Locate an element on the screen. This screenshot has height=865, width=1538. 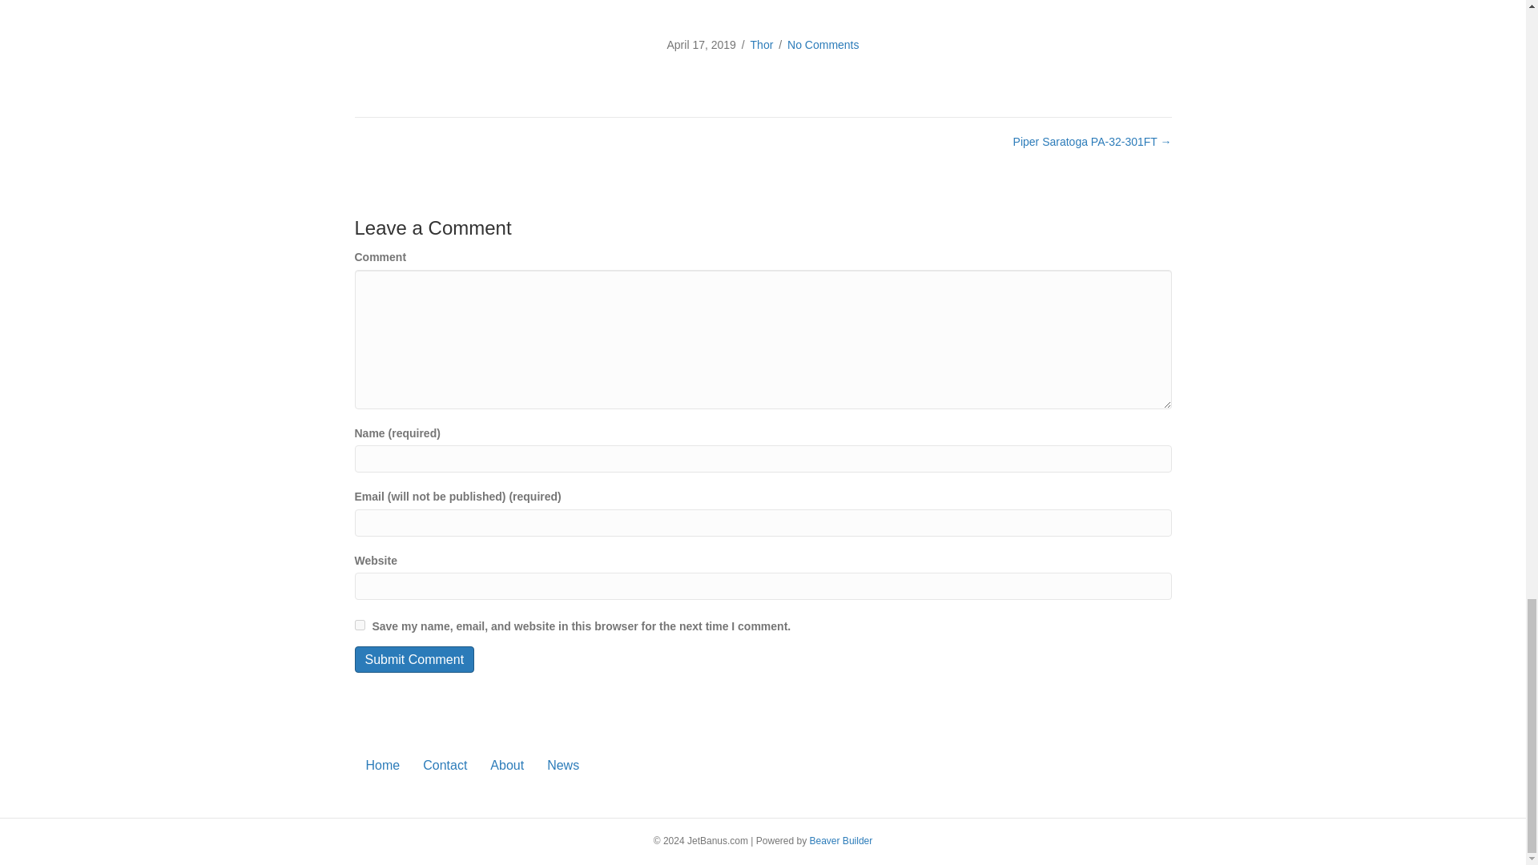
Submit Comment is located at coordinates (413, 659).